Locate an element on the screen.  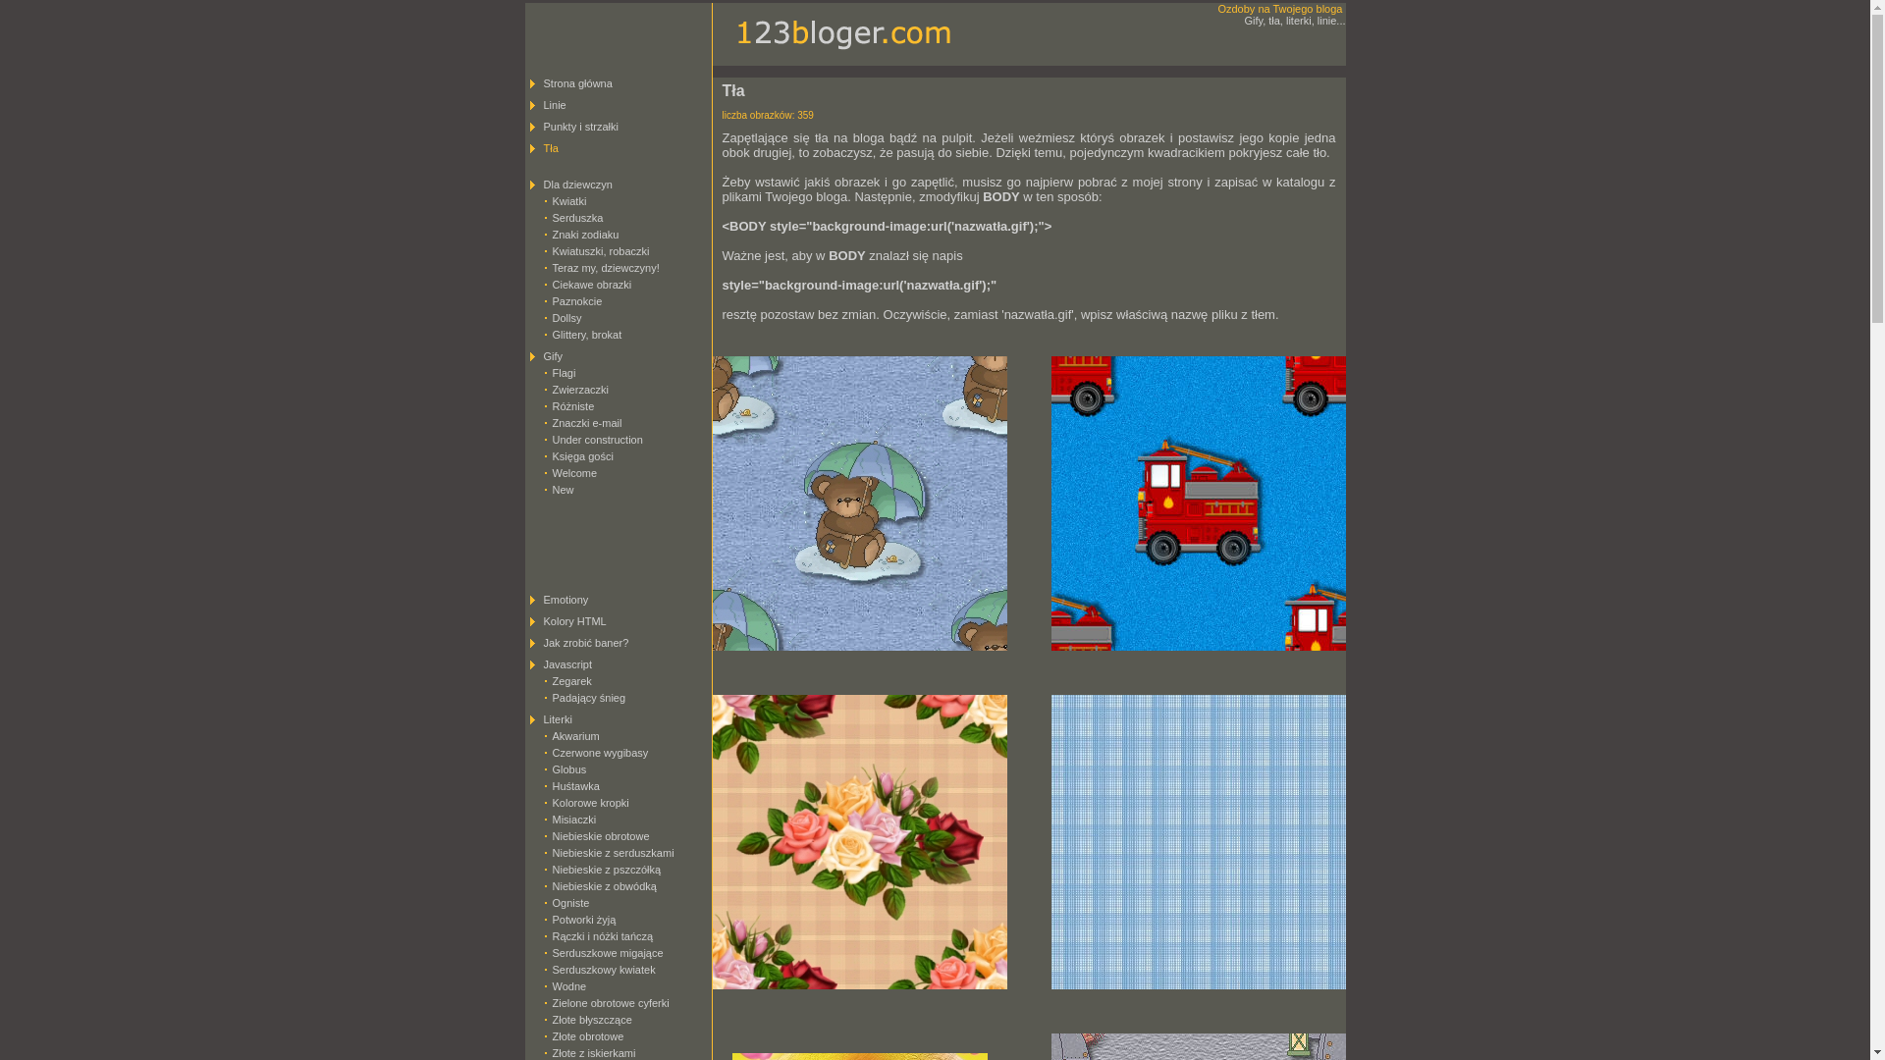
Under construction is located at coordinates (597, 440).